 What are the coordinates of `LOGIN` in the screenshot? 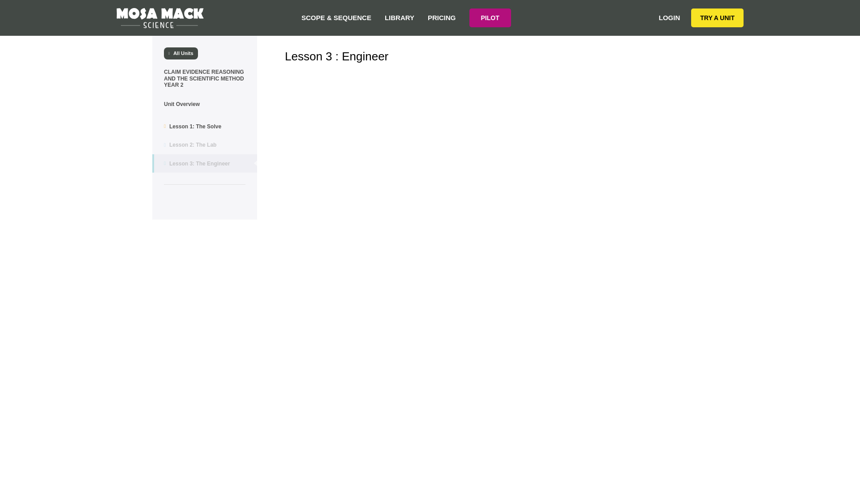 It's located at (669, 18).